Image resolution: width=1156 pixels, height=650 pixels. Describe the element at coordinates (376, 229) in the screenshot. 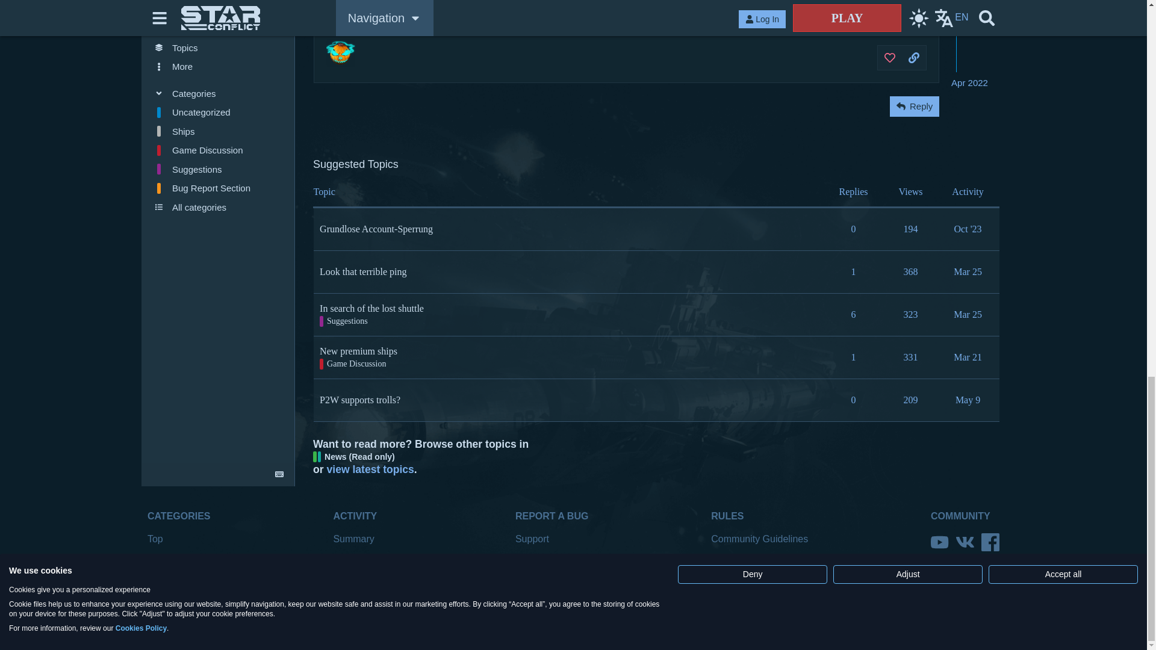

I see `Grundlose Account-Sperrung` at that location.